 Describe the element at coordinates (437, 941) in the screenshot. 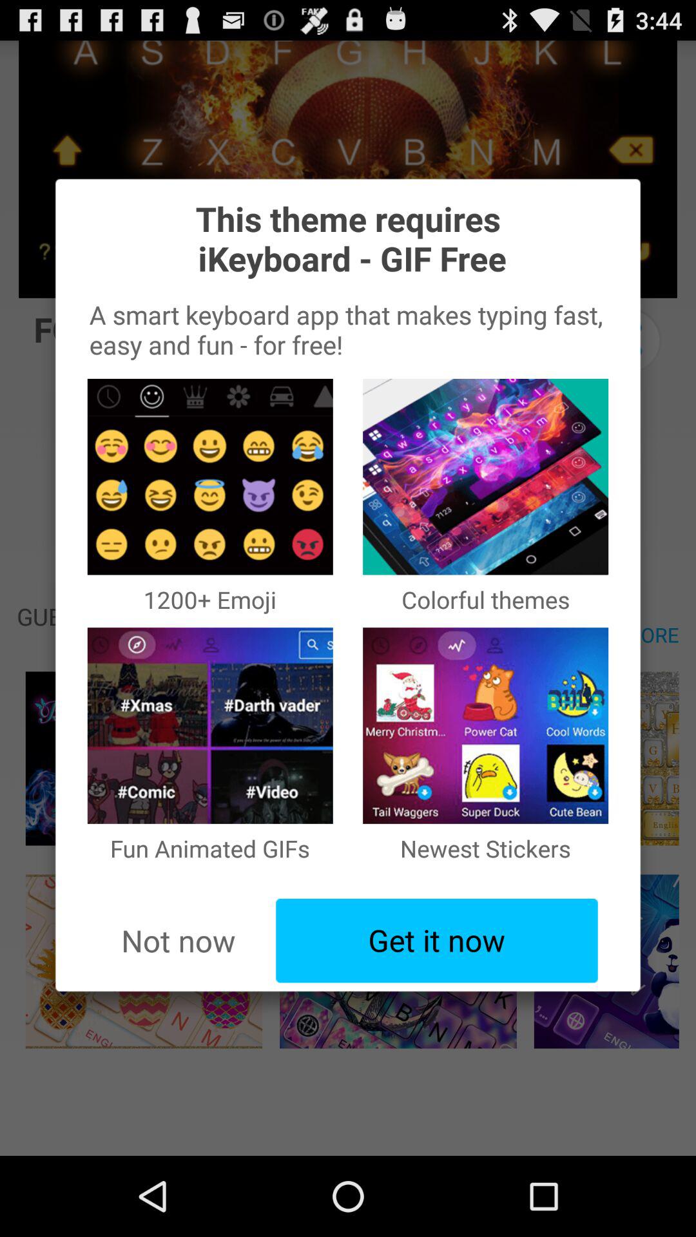

I see `press the item to the right of the not now` at that location.